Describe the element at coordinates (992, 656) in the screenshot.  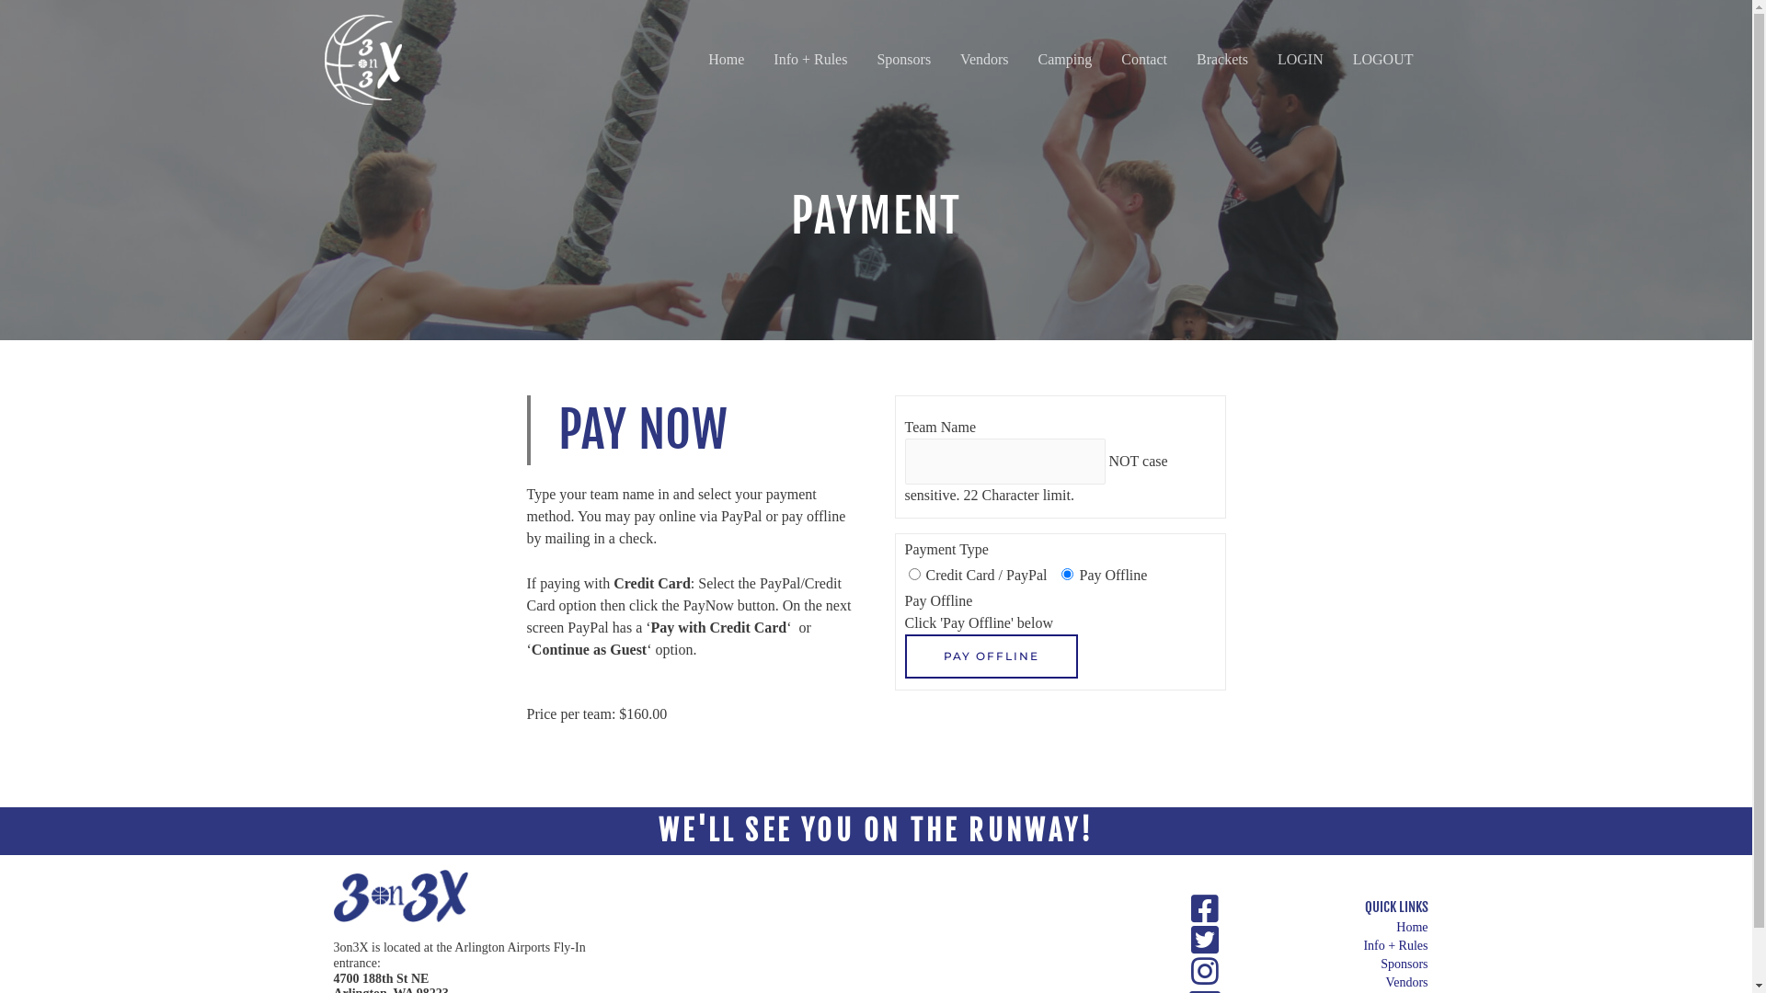
I see `Pay Offline` at that location.